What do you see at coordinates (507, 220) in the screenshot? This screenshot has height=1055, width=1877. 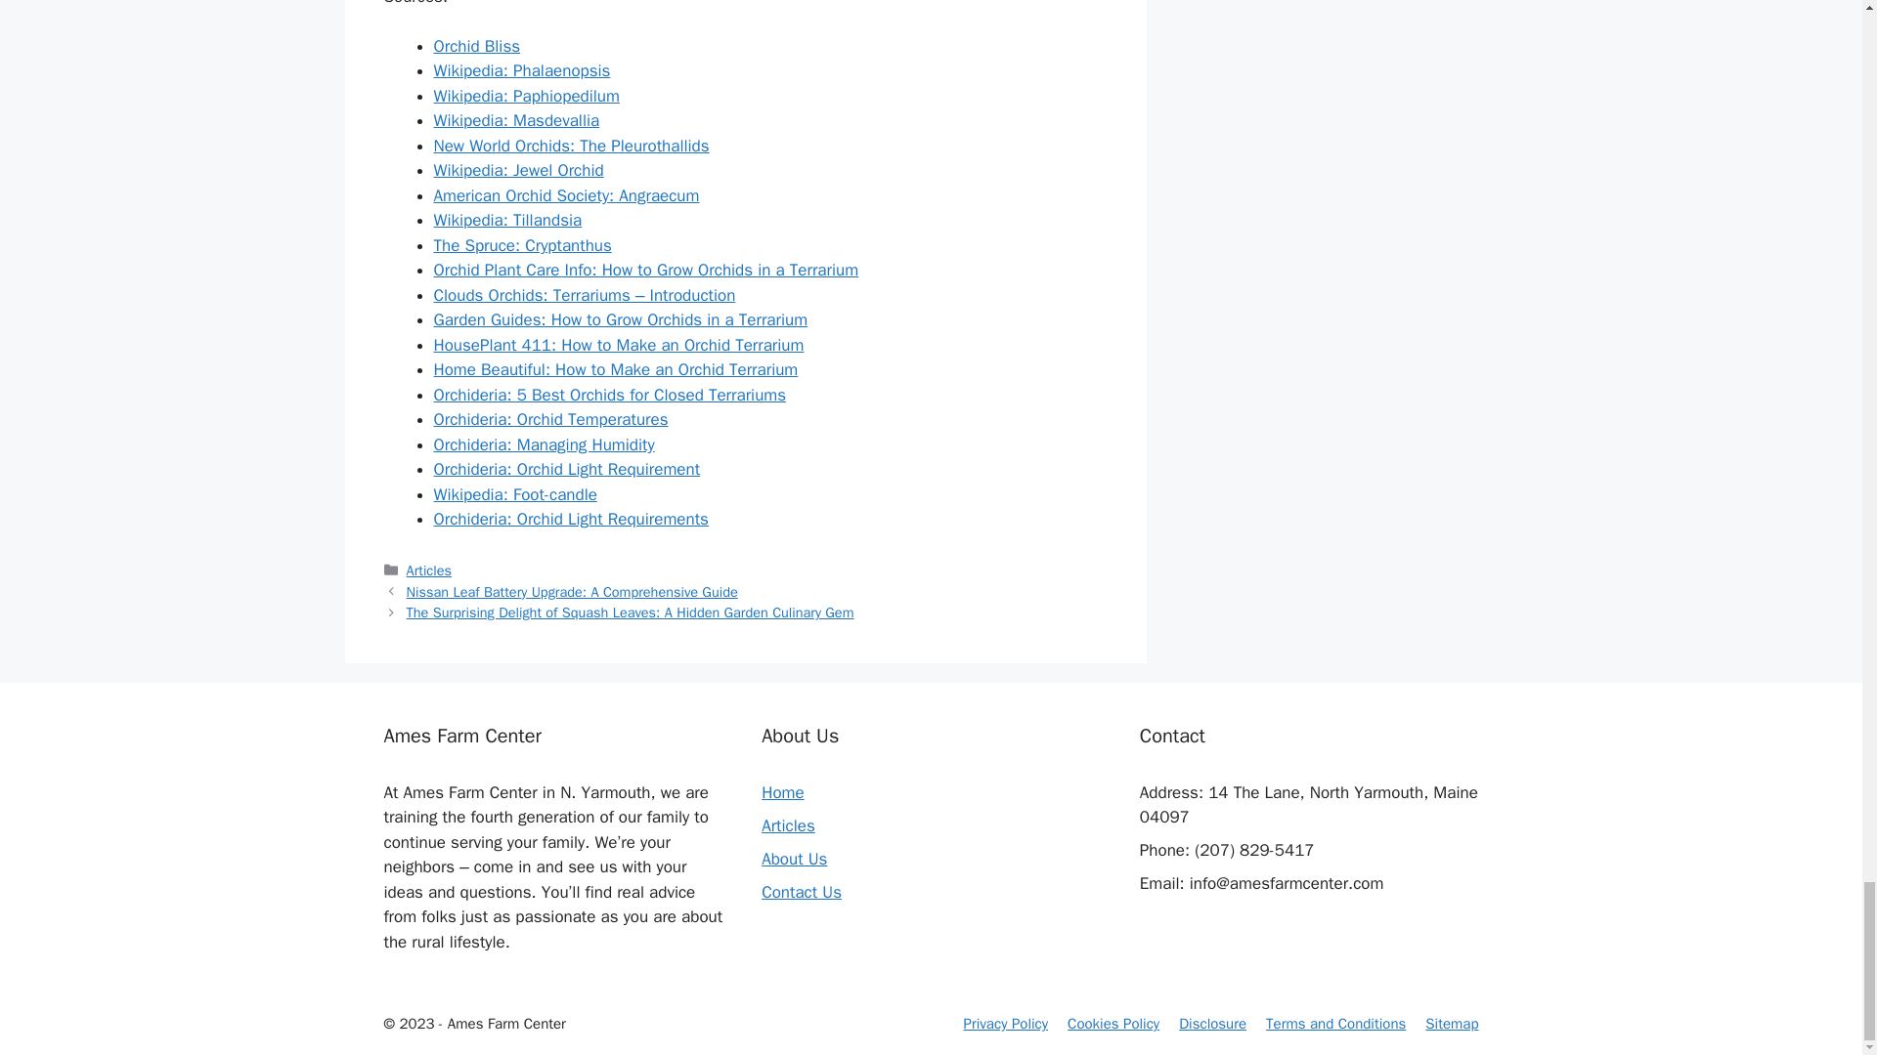 I see `Wikipedia: Tillandsia` at bounding box center [507, 220].